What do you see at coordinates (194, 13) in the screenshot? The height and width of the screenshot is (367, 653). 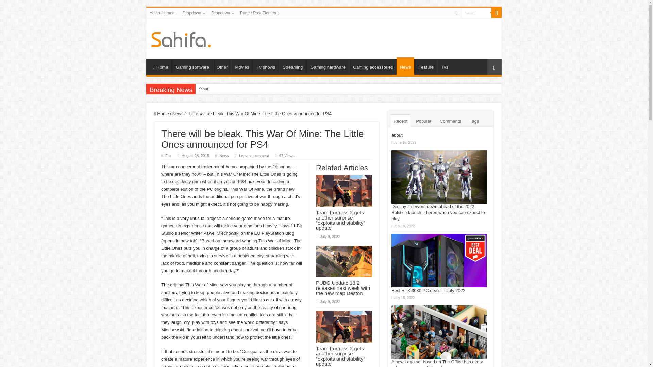 I see `Dropdown` at bounding box center [194, 13].